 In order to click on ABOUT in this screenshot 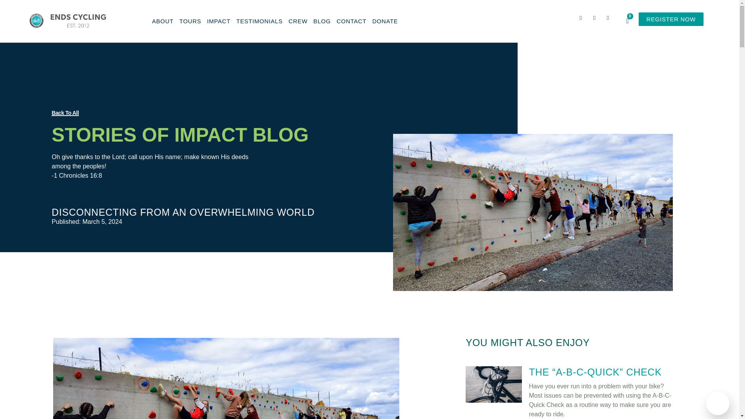, I will do `click(163, 21)`.